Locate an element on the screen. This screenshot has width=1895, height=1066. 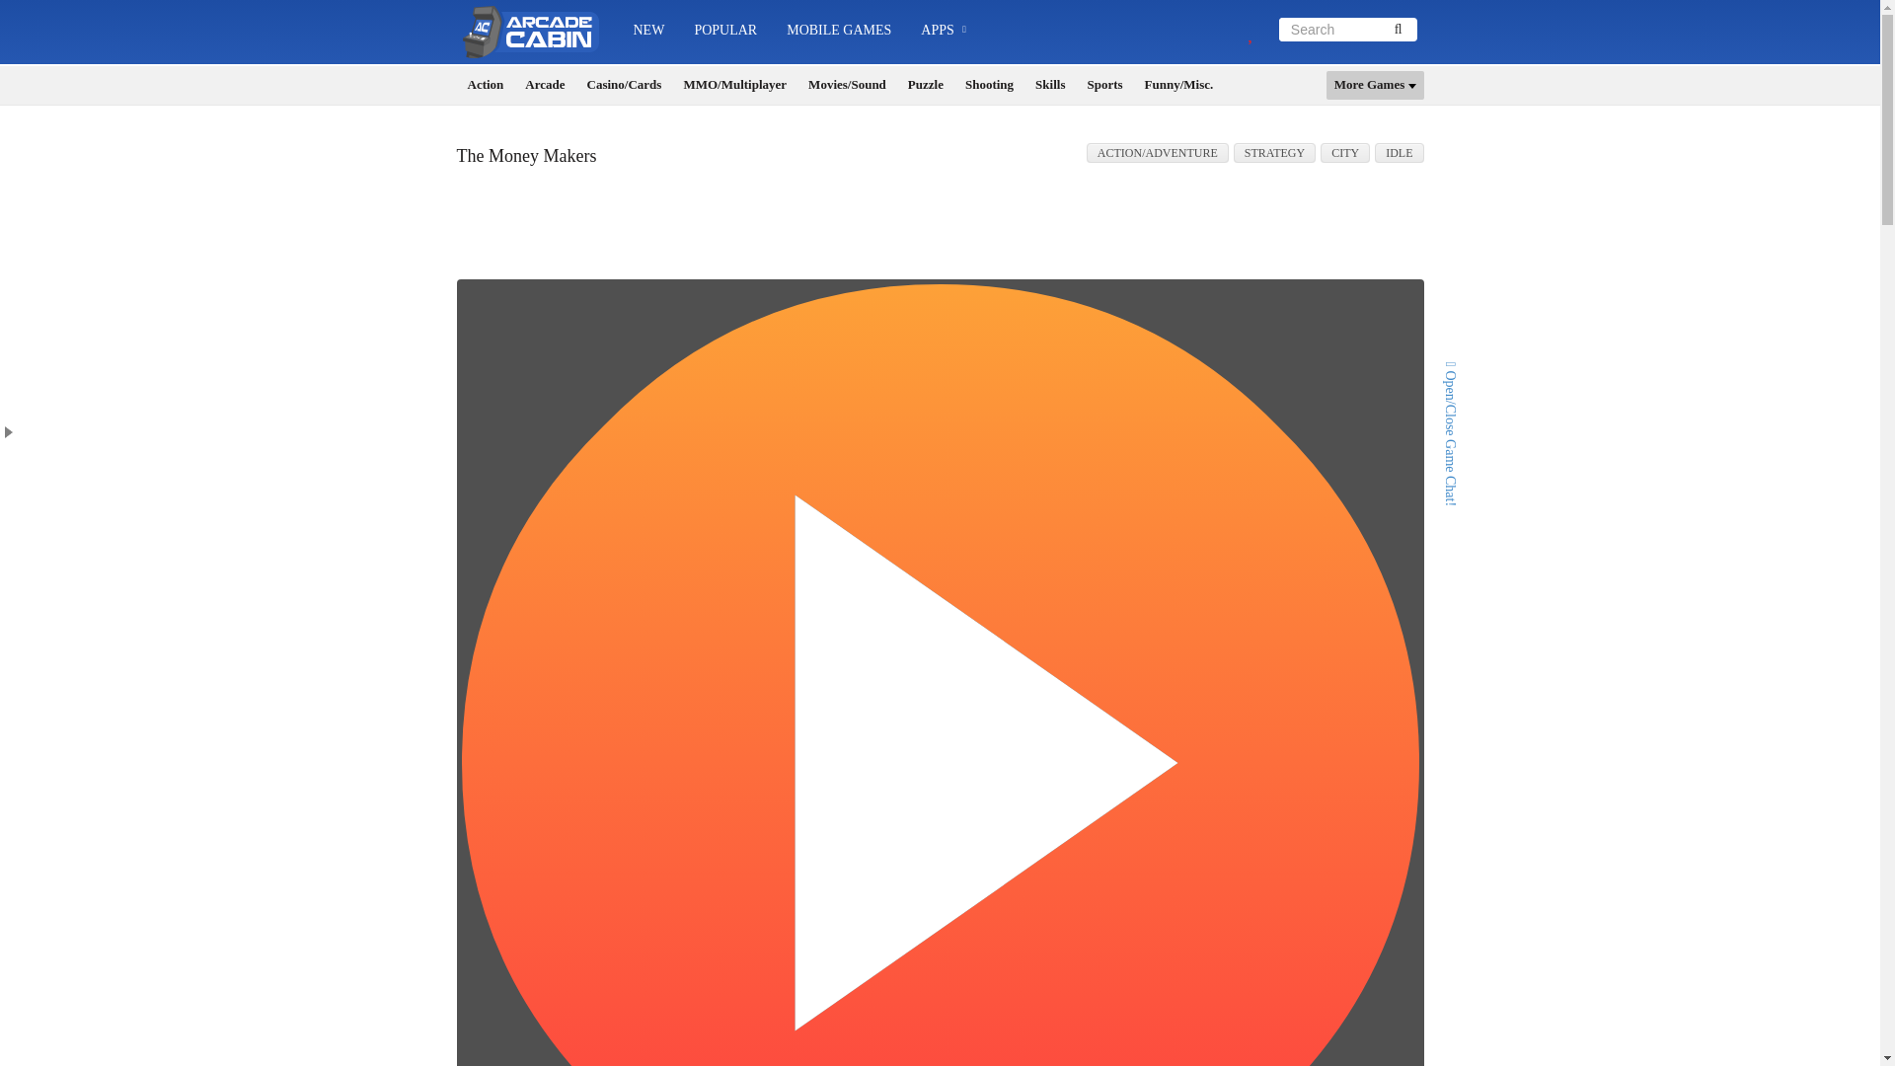
Skills is located at coordinates (1049, 85).